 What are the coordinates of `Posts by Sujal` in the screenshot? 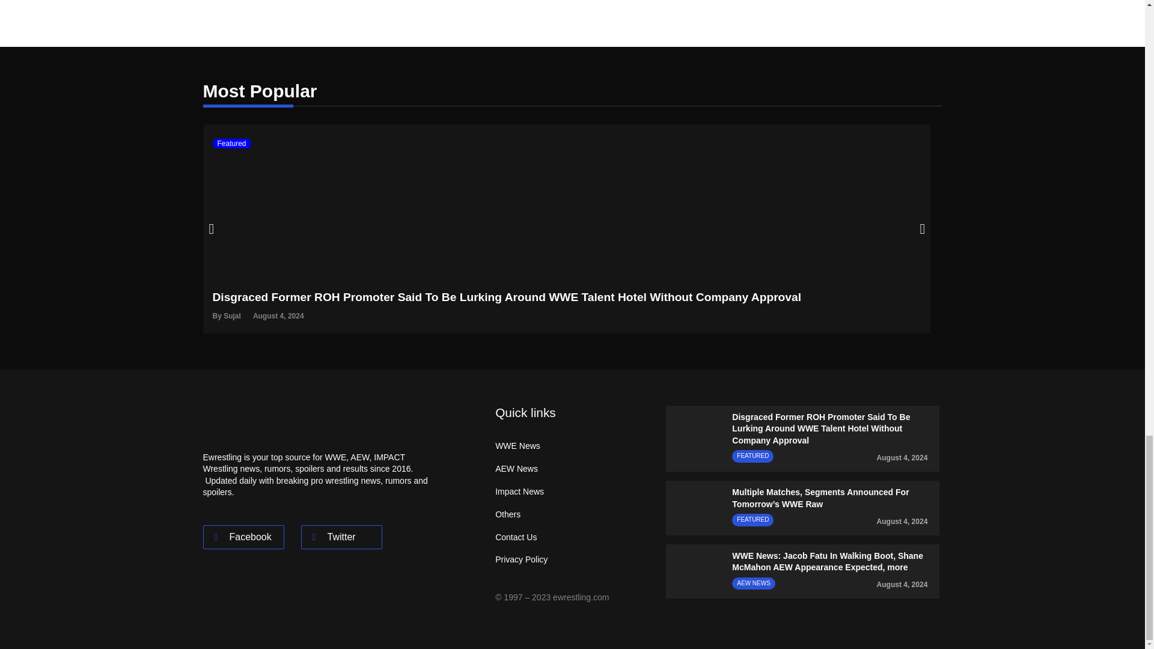 It's located at (232, 316).